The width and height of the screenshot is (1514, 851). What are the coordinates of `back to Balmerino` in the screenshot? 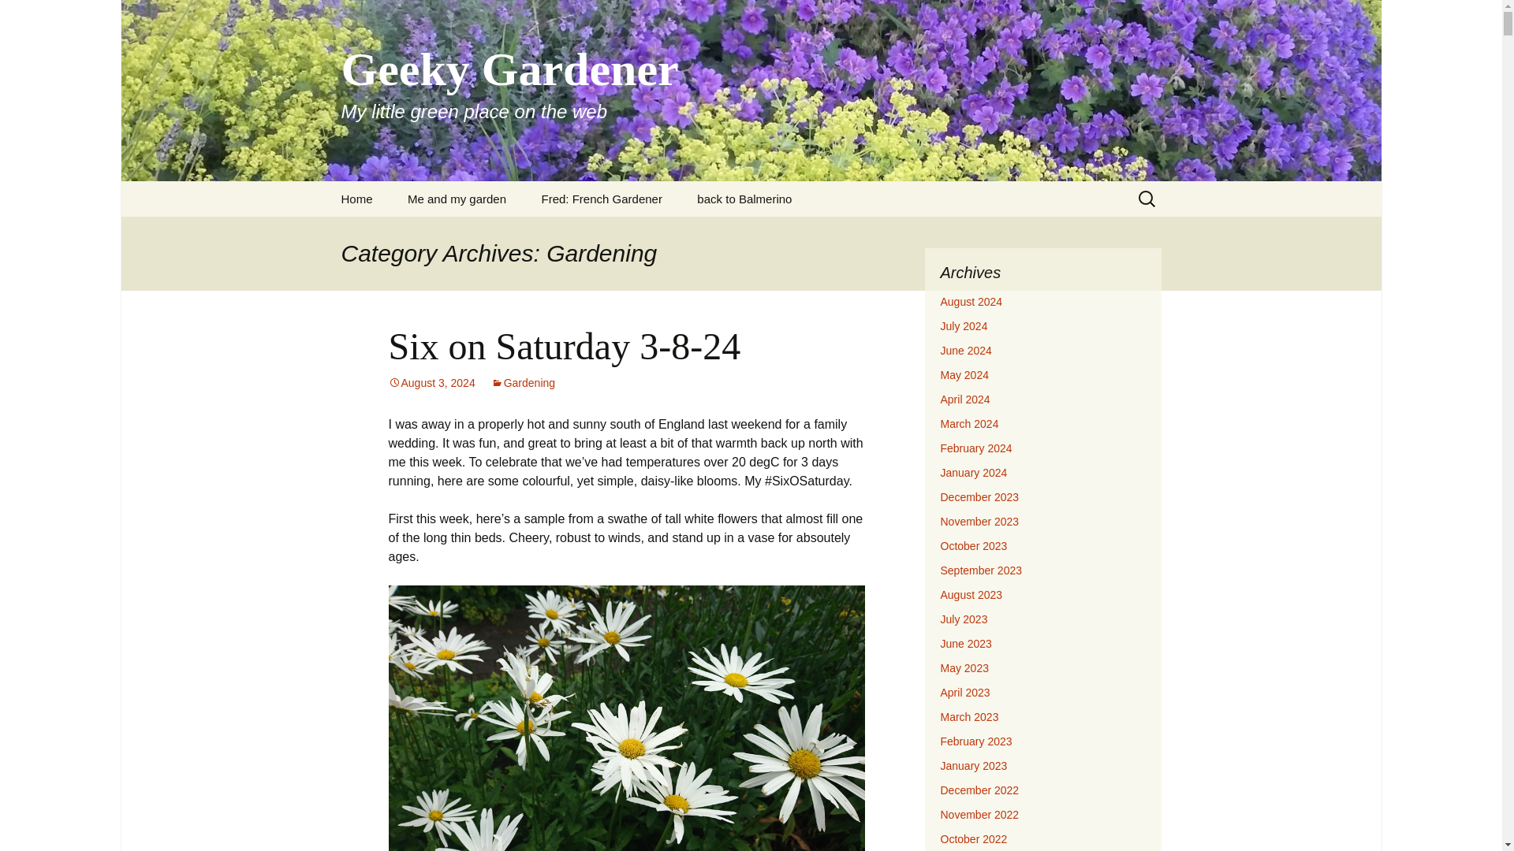 It's located at (563, 345).